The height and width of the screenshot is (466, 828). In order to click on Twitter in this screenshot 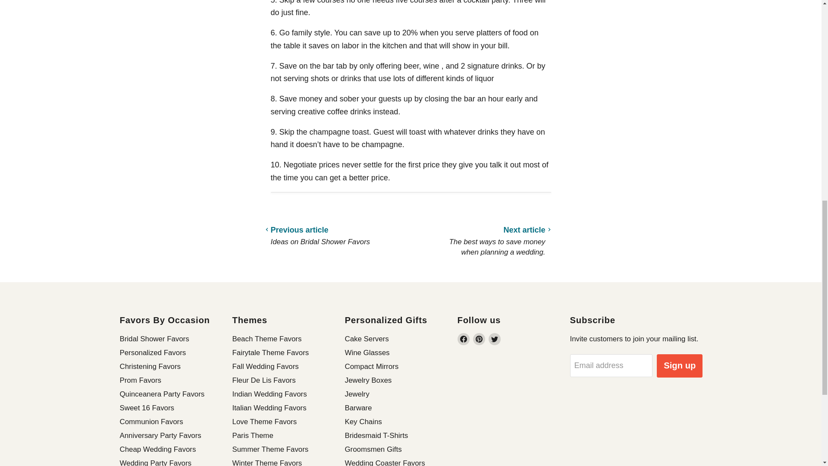, I will do `click(494, 339)`.